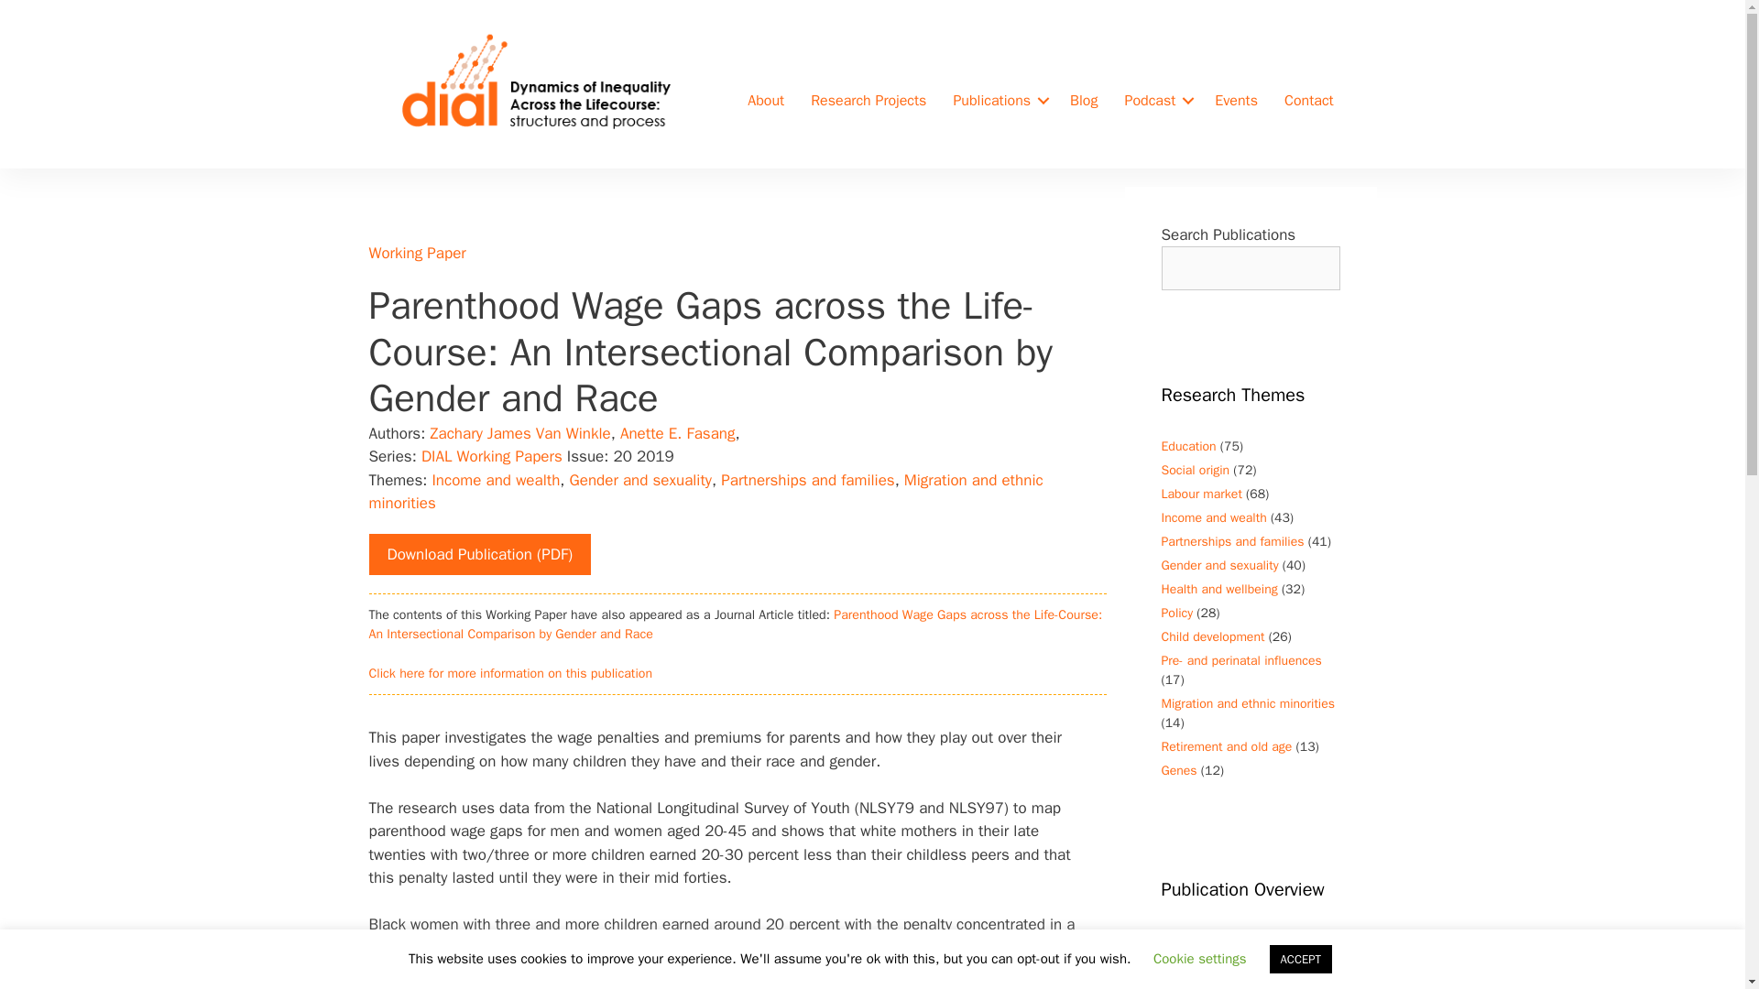  I want to click on Blog, so click(1083, 100).